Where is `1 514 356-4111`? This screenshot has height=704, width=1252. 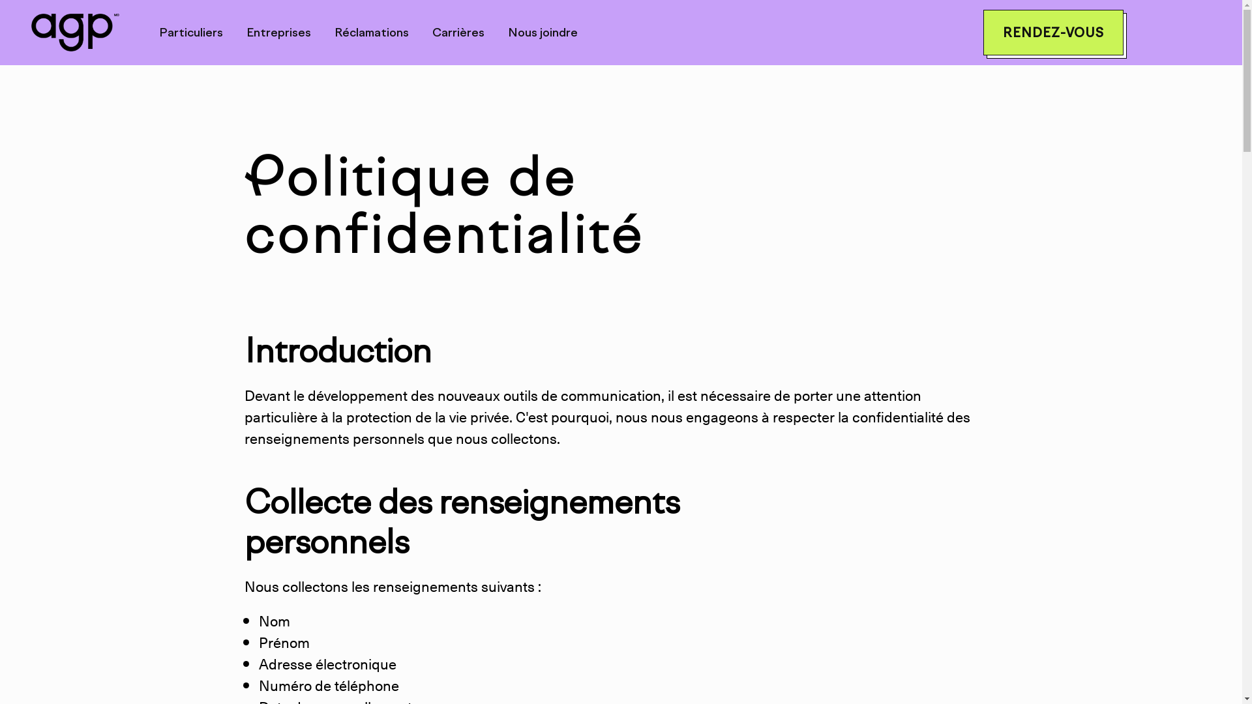 1 514 356-4111 is located at coordinates (1144, 566).